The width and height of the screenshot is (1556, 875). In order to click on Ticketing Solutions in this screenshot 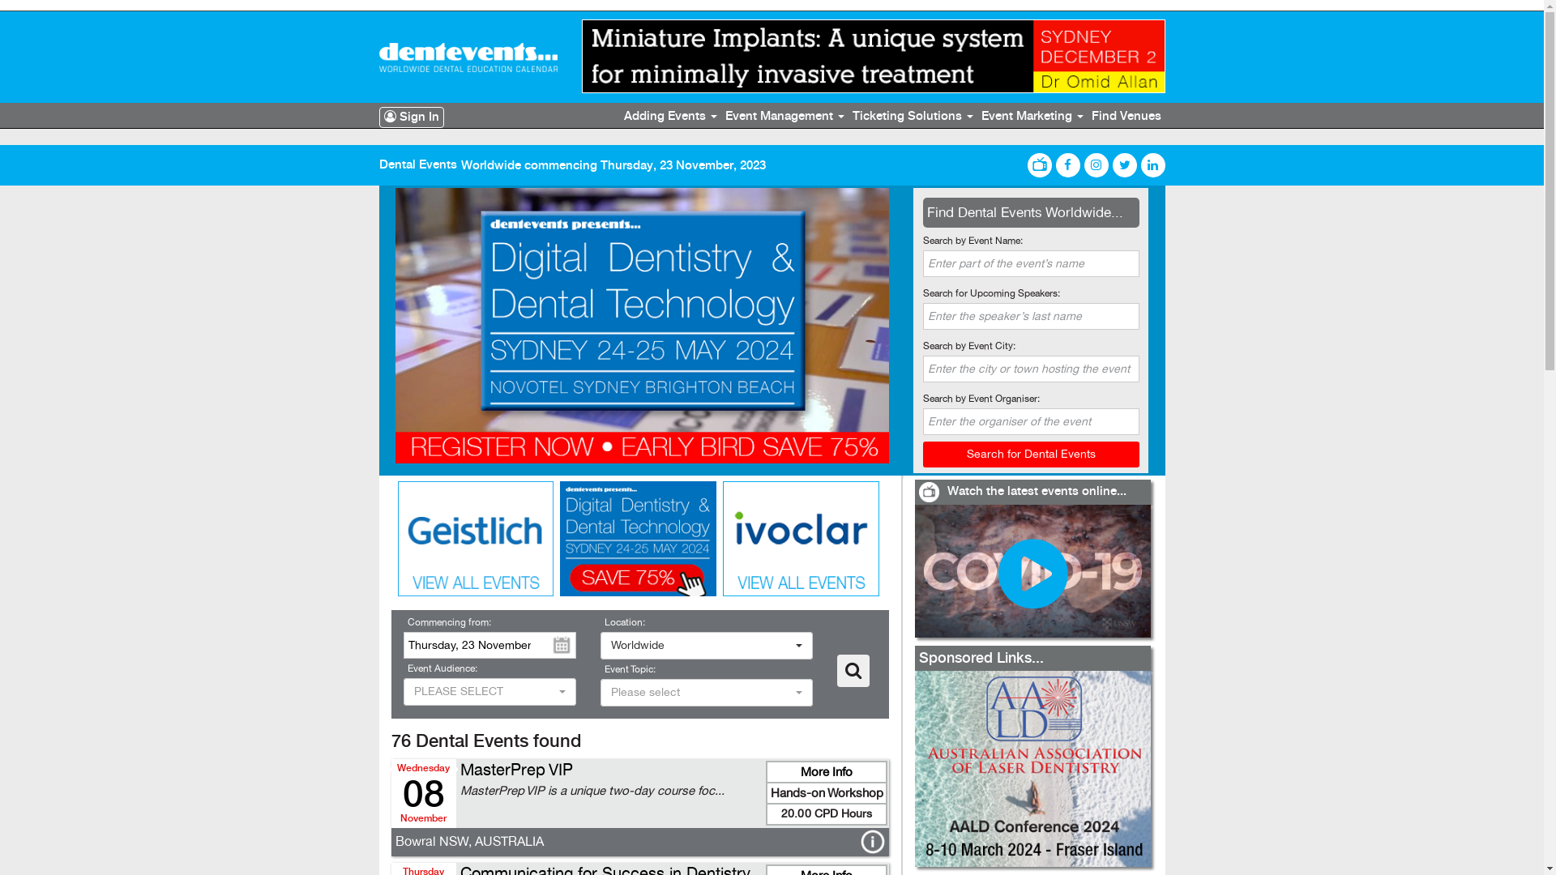, I will do `click(913, 117)`.